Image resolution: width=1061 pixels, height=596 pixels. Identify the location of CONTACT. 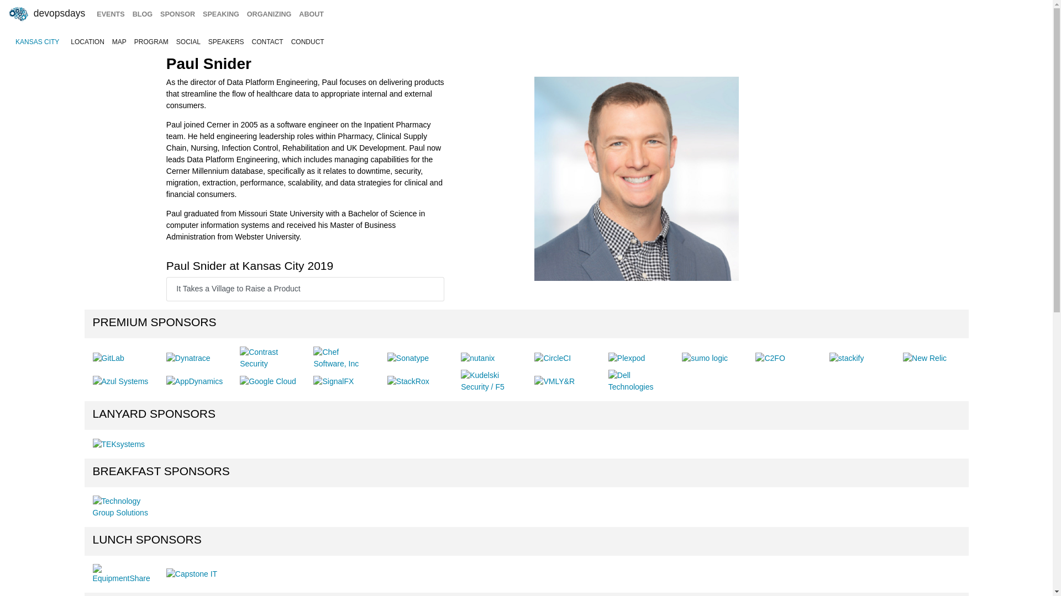
(267, 42).